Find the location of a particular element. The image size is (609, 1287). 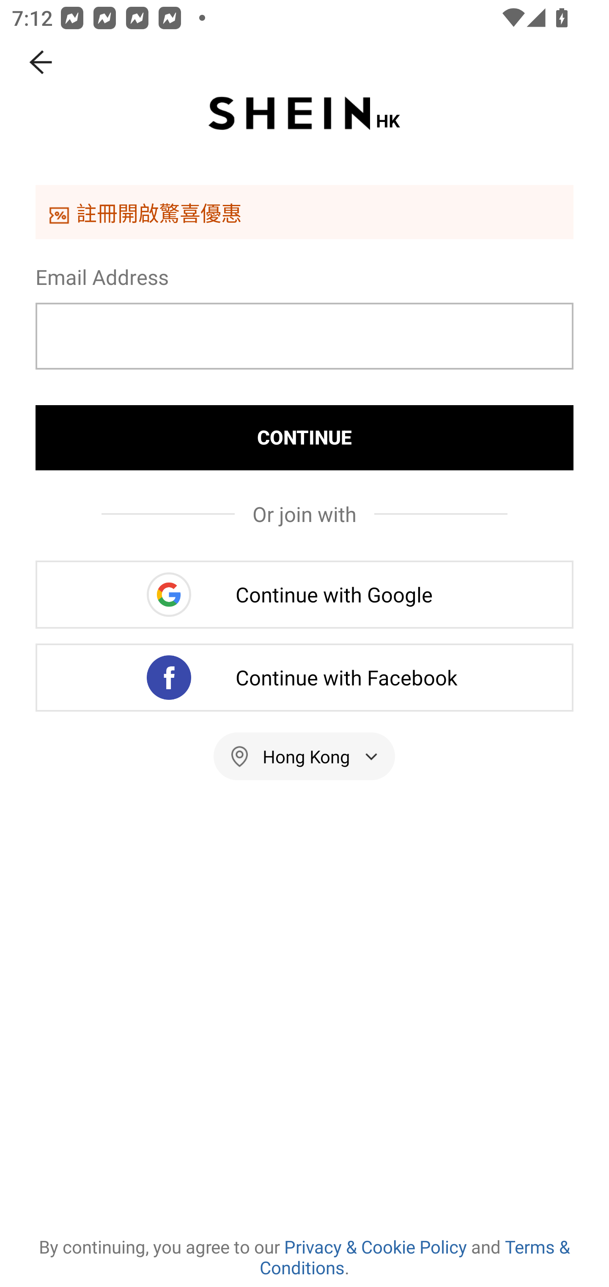

Continue with Facebook is located at coordinates (304, 677).